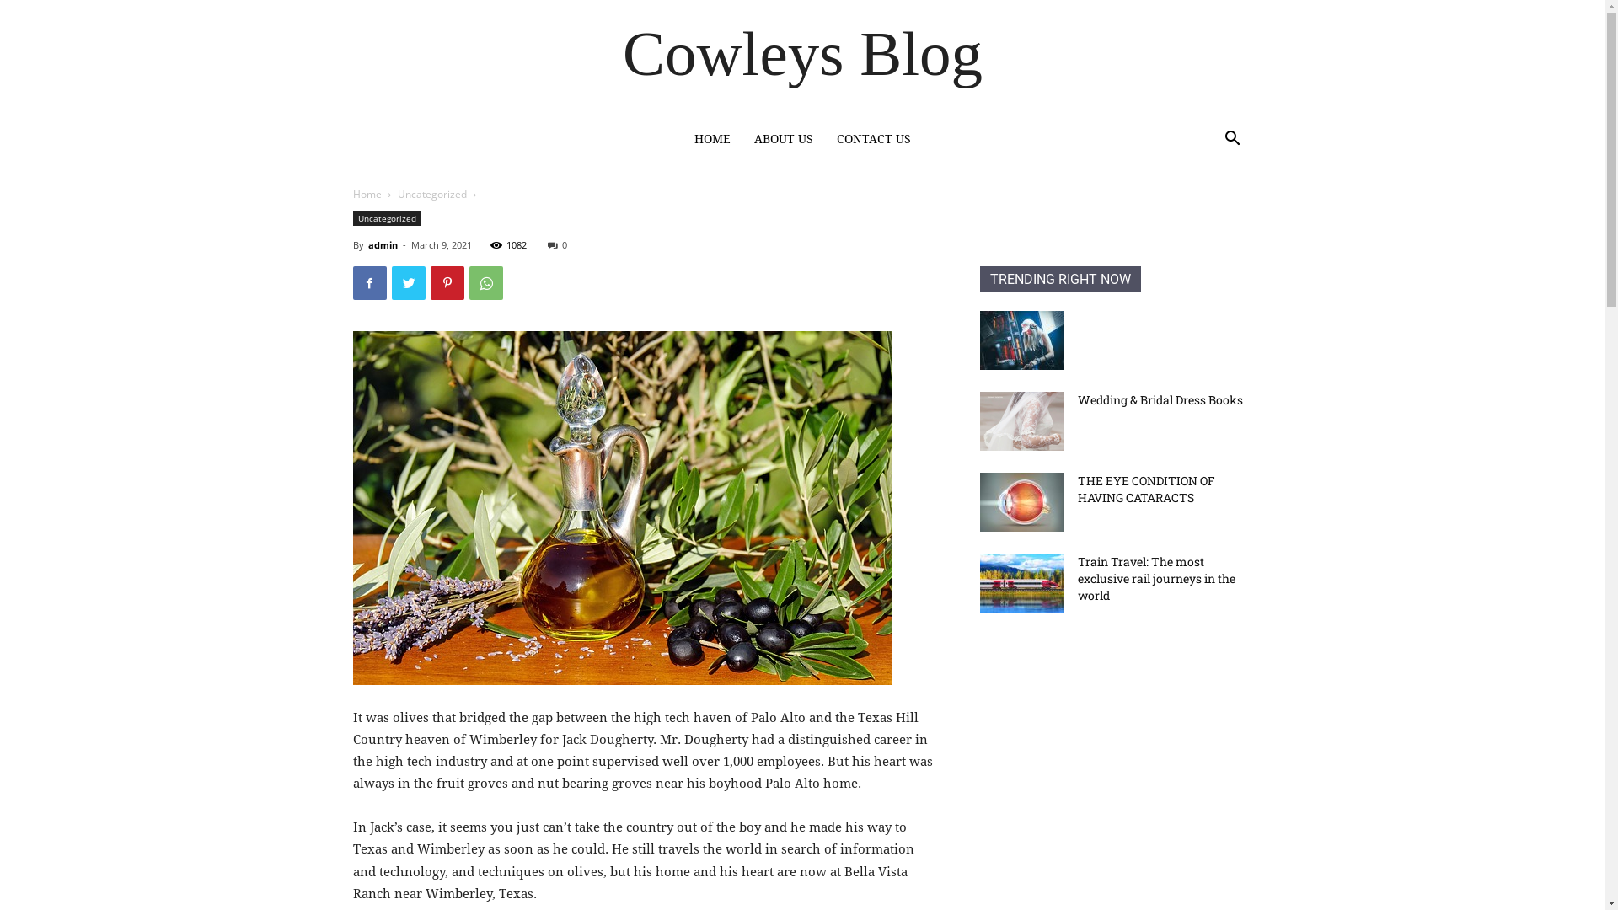 The image size is (1618, 910). What do you see at coordinates (784, 139) in the screenshot?
I see `ABOUT US` at bounding box center [784, 139].